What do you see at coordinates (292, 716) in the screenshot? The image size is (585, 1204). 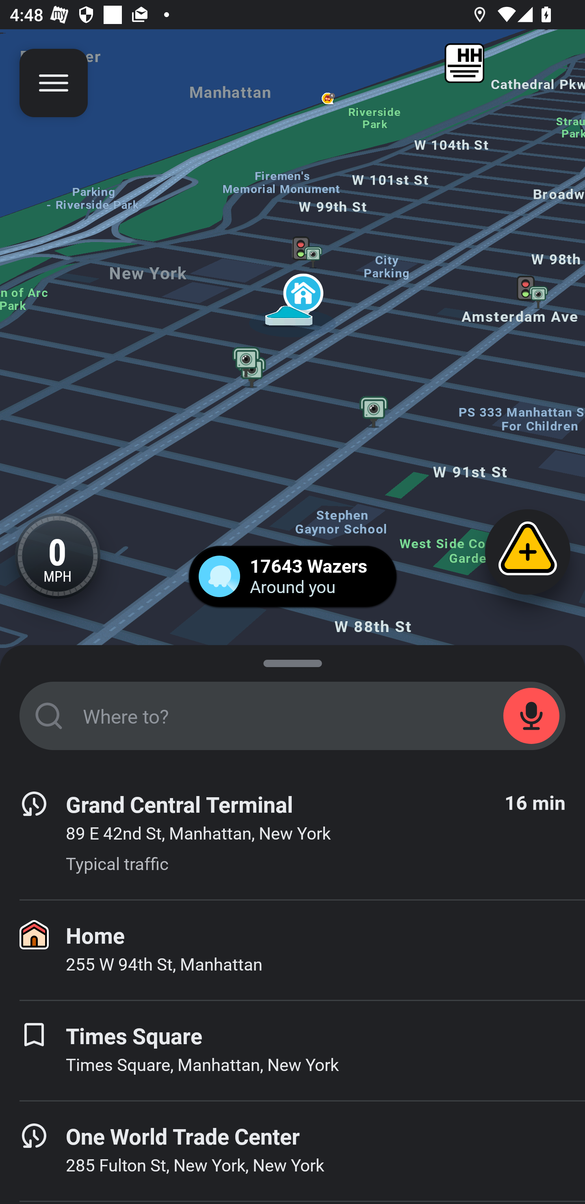 I see `START_STATE_SEARCH_FIELD Where to?` at bounding box center [292, 716].